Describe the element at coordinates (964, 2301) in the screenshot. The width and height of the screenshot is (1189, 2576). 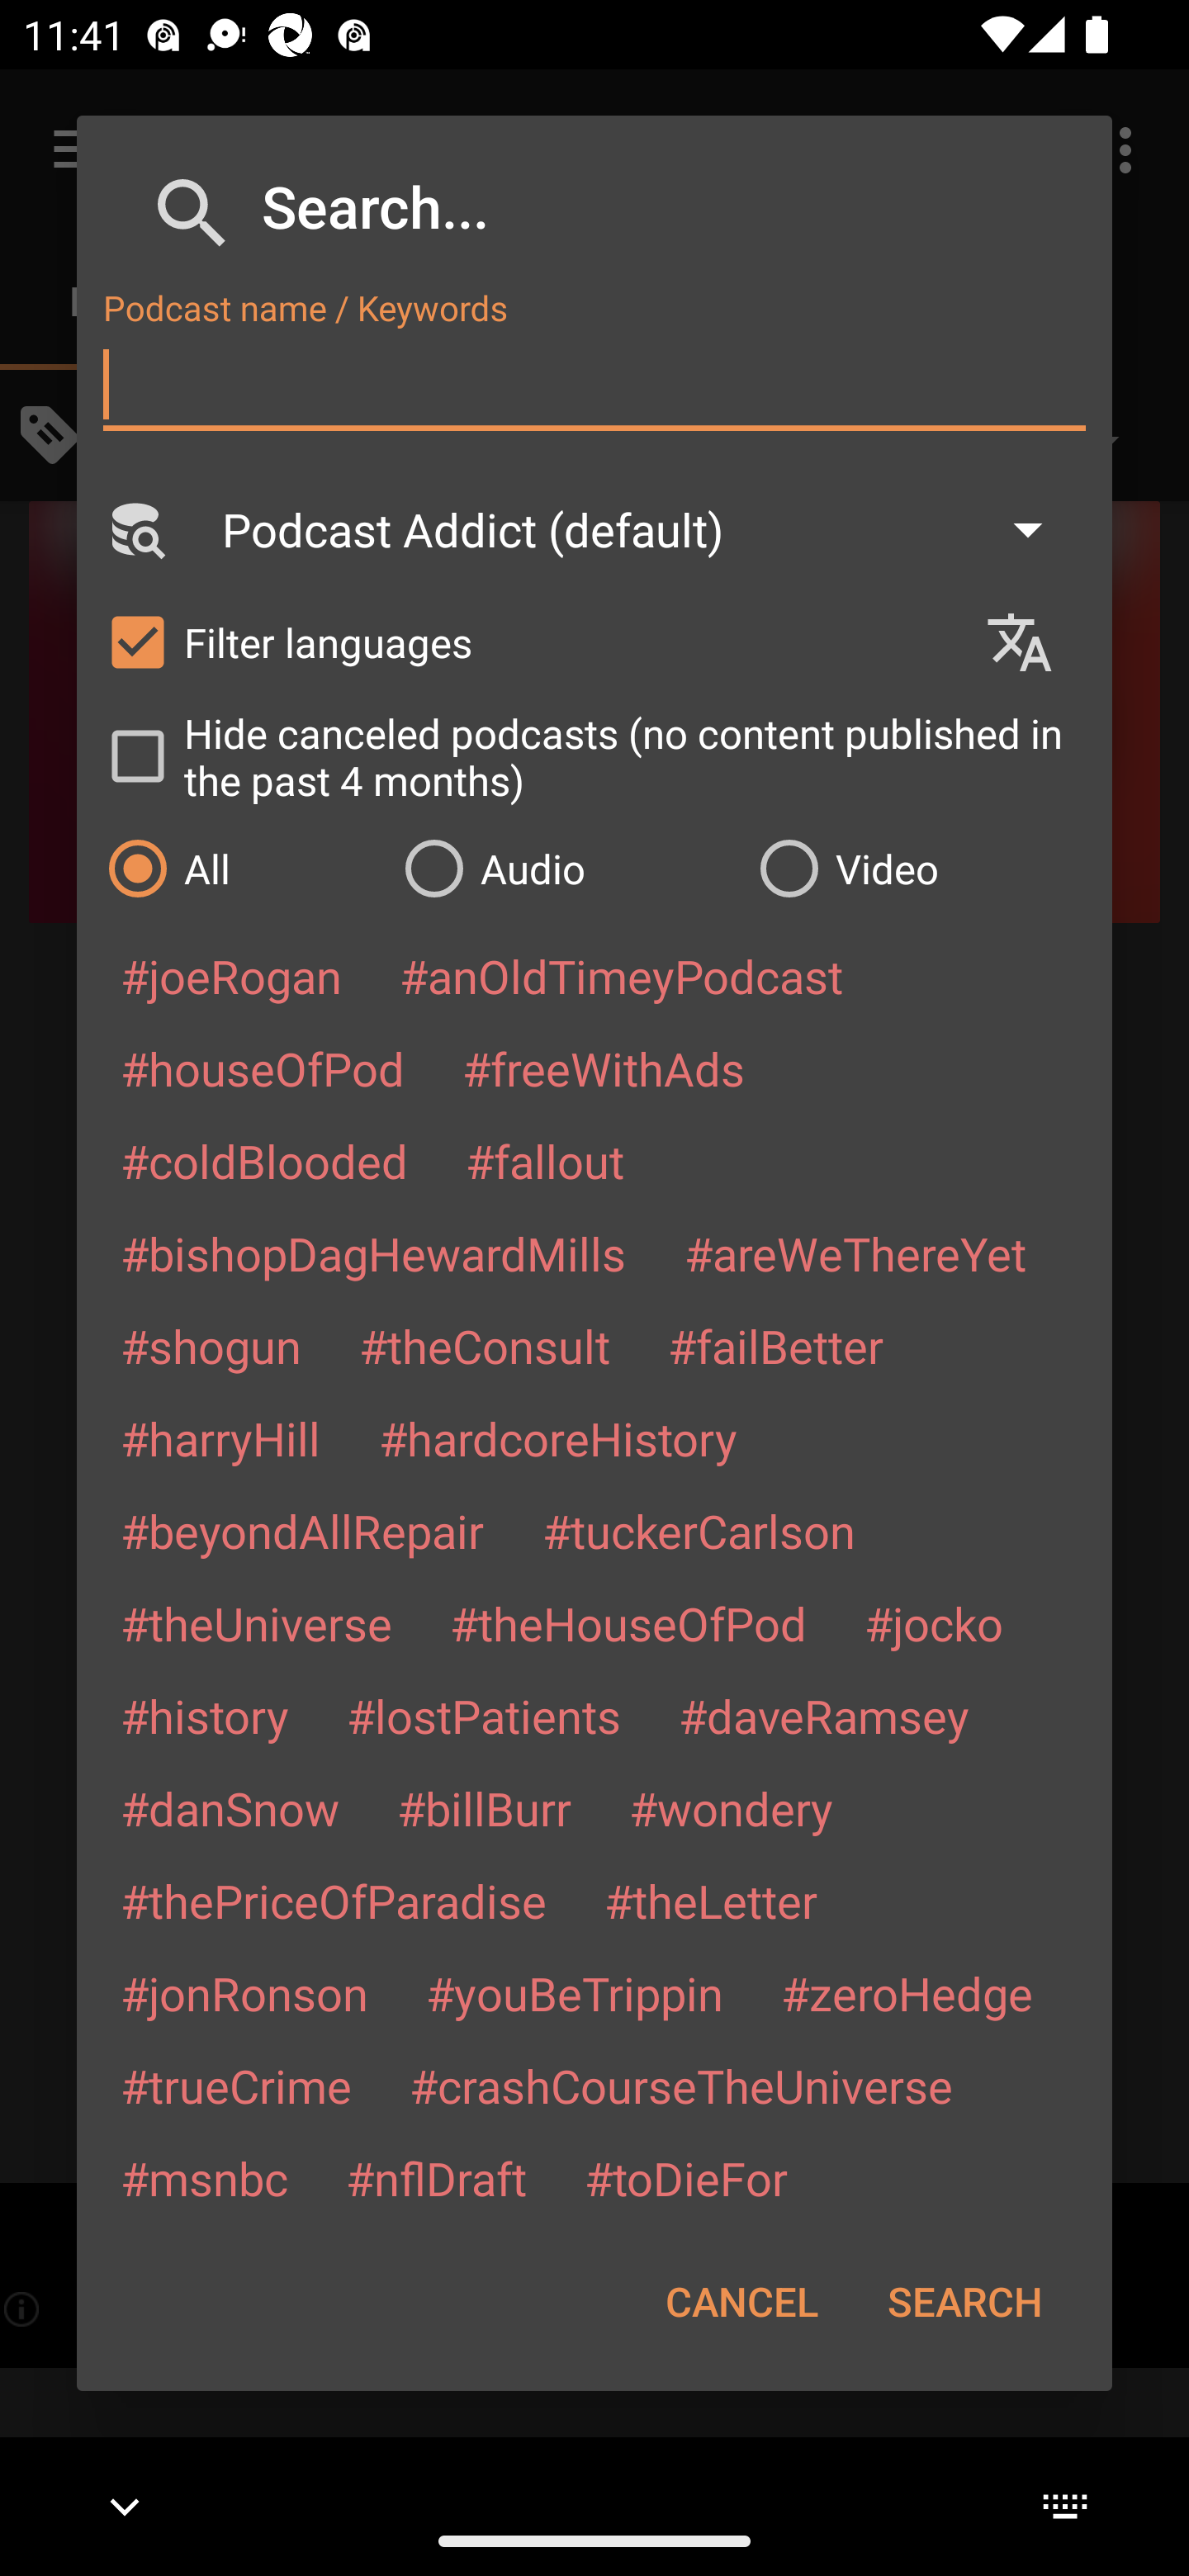
I see `SEARCH` at that location.